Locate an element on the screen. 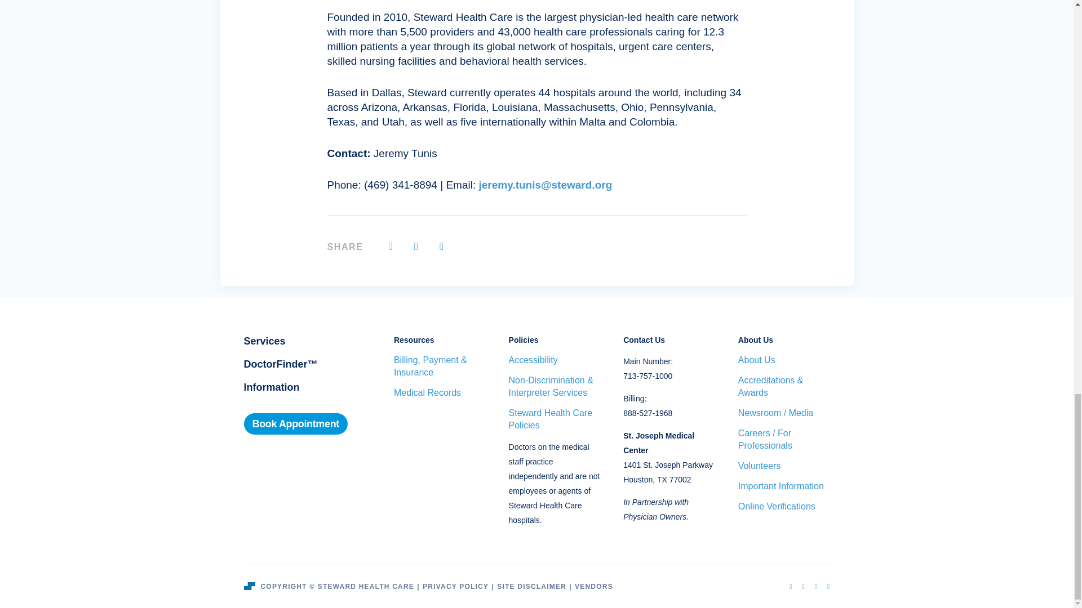 Image resolution: width=1082 pixels, height=608 pixels. Services is located at coordinates (264, 341).